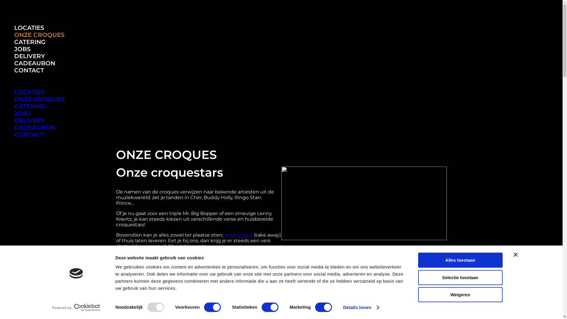 The image size is (567, 319). What do you see at coordinates (30, 106) in the screenshot?
I see `CATERING` at bounding box center [30, 106].